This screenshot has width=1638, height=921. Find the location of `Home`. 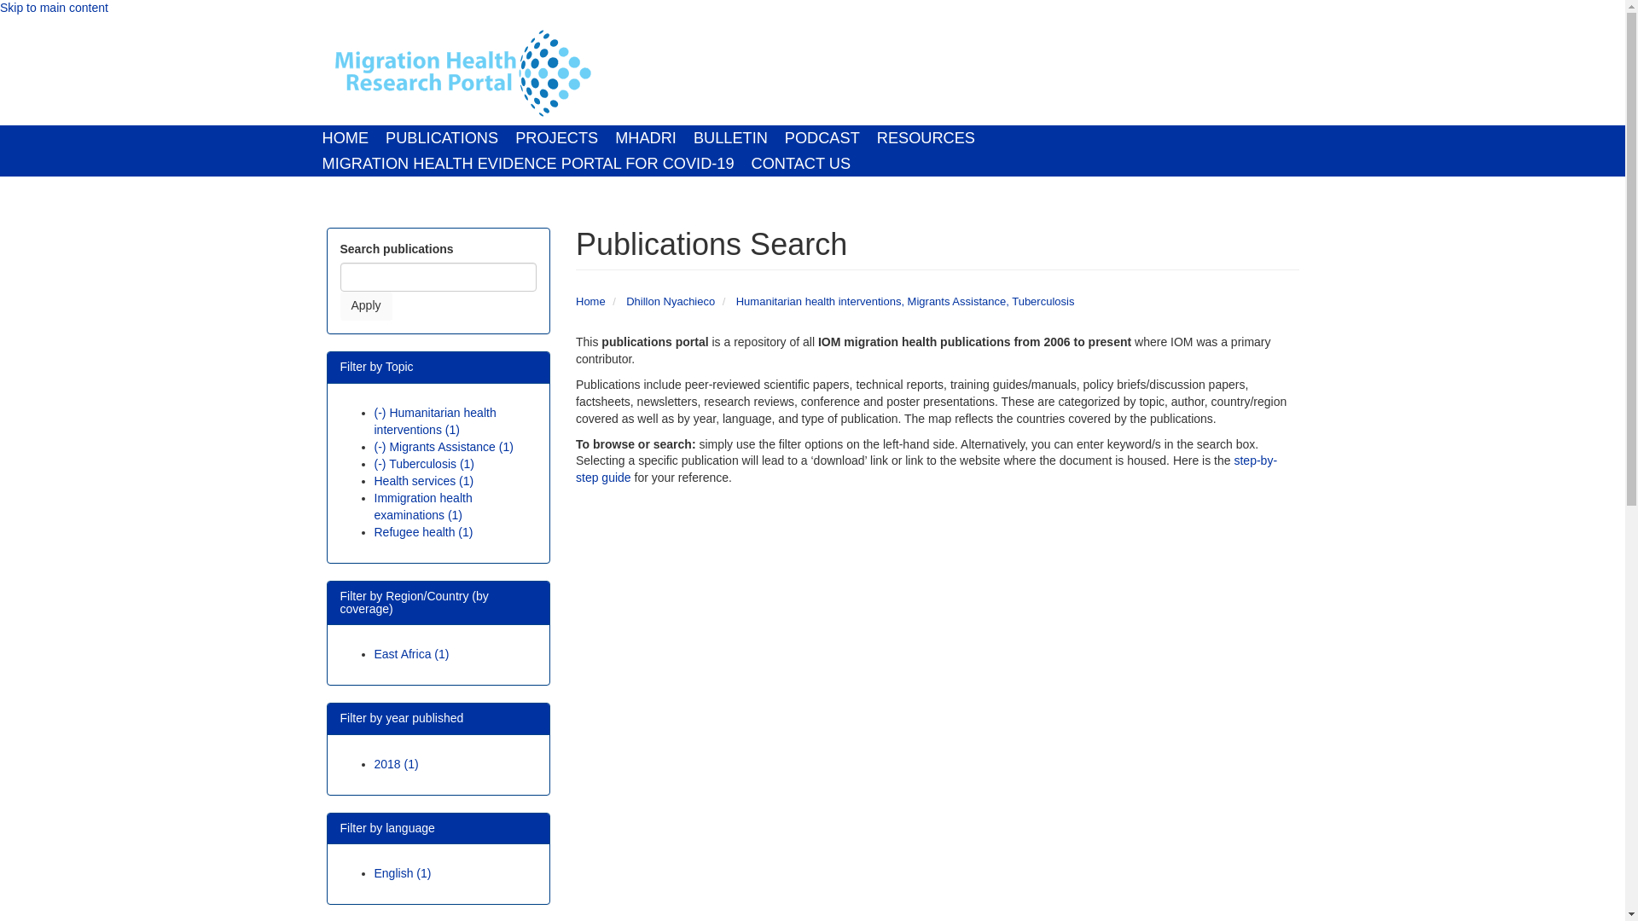

Home is located at coordinates (590, 300).